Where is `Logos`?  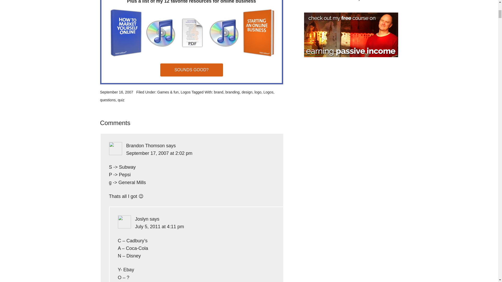
Logos is located at coordinates (268, 92).